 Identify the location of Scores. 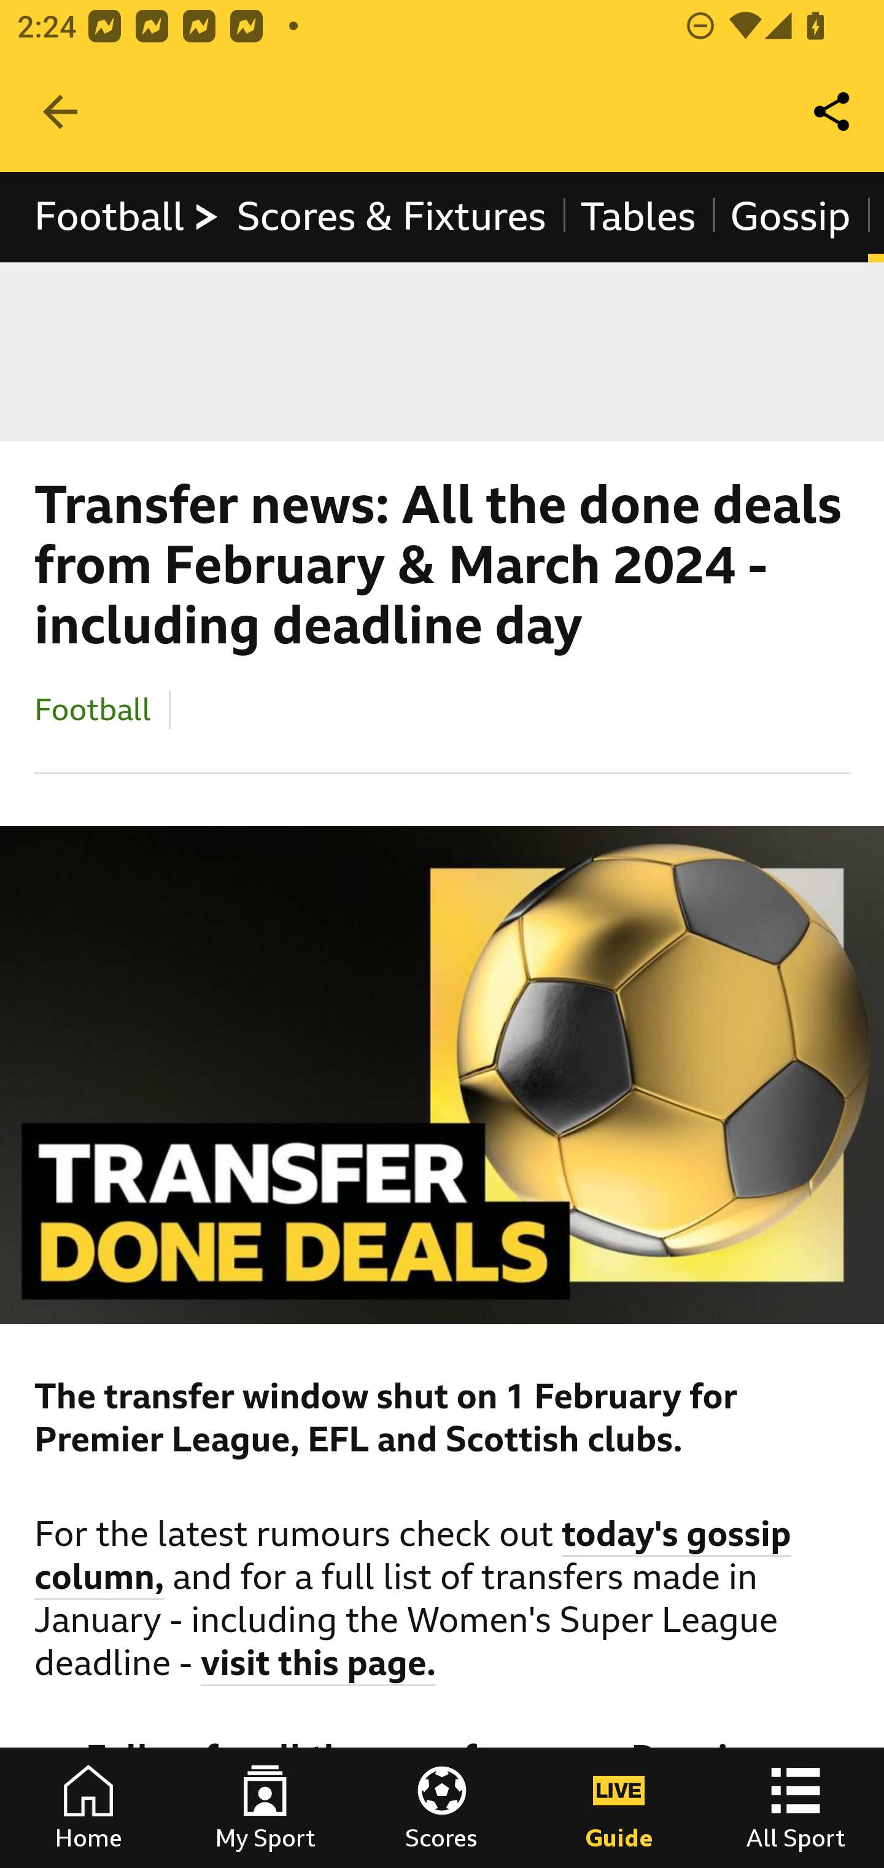
(442, 1808).